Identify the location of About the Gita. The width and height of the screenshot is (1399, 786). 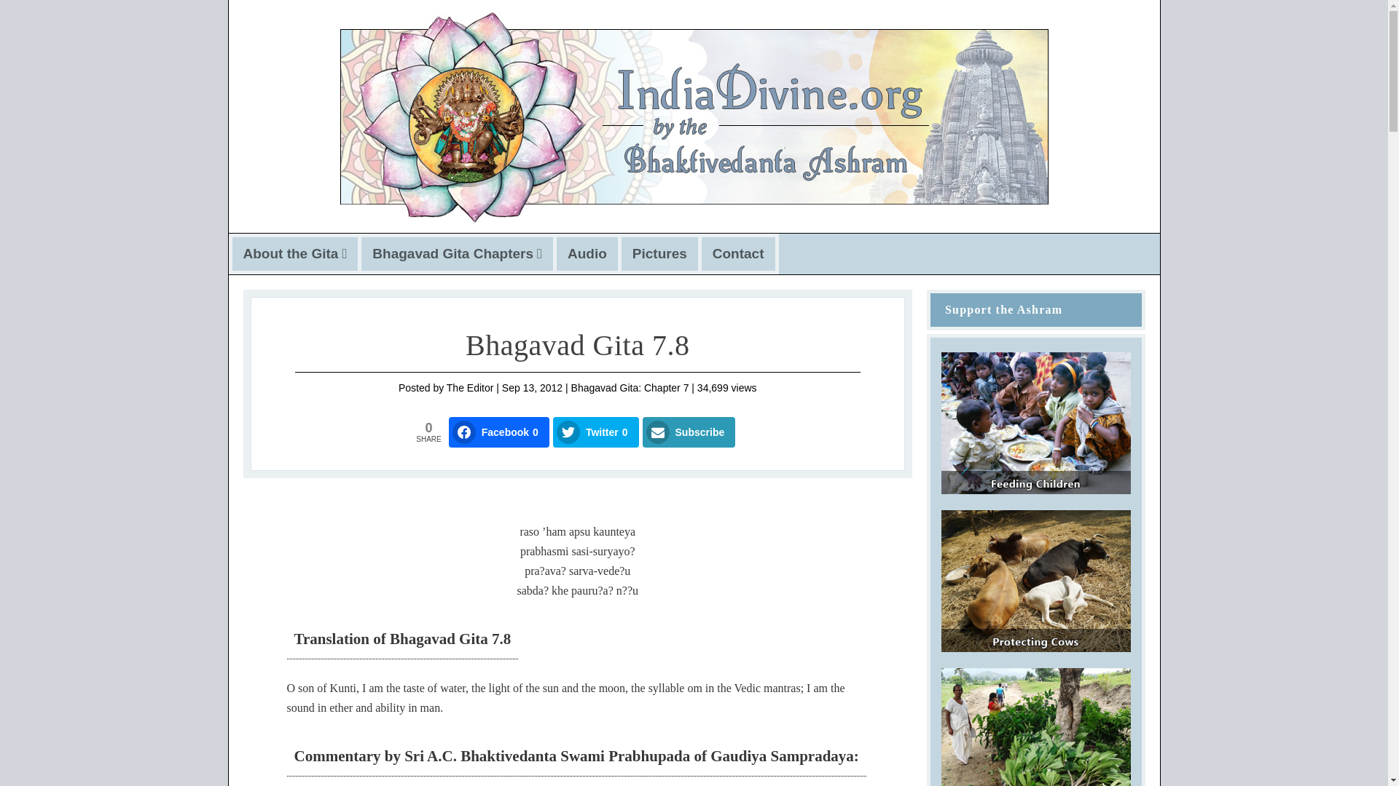
(295, 254).